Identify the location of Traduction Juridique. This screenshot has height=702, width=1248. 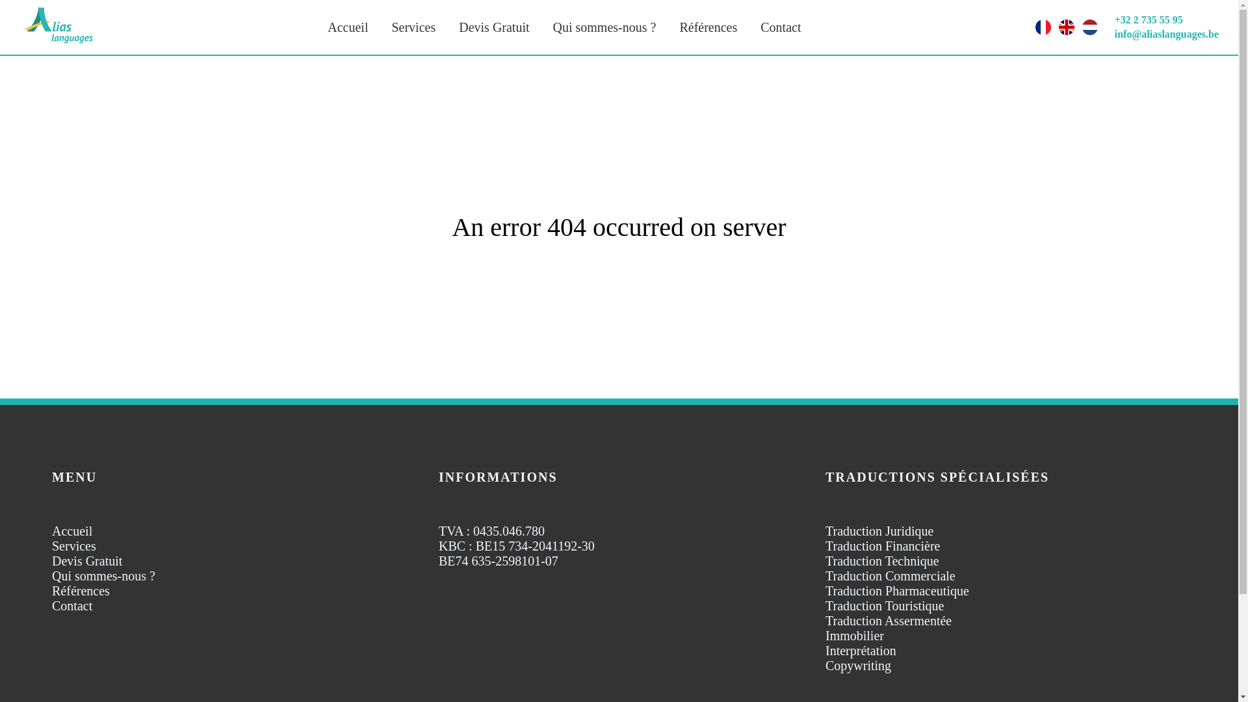
(879, 531).